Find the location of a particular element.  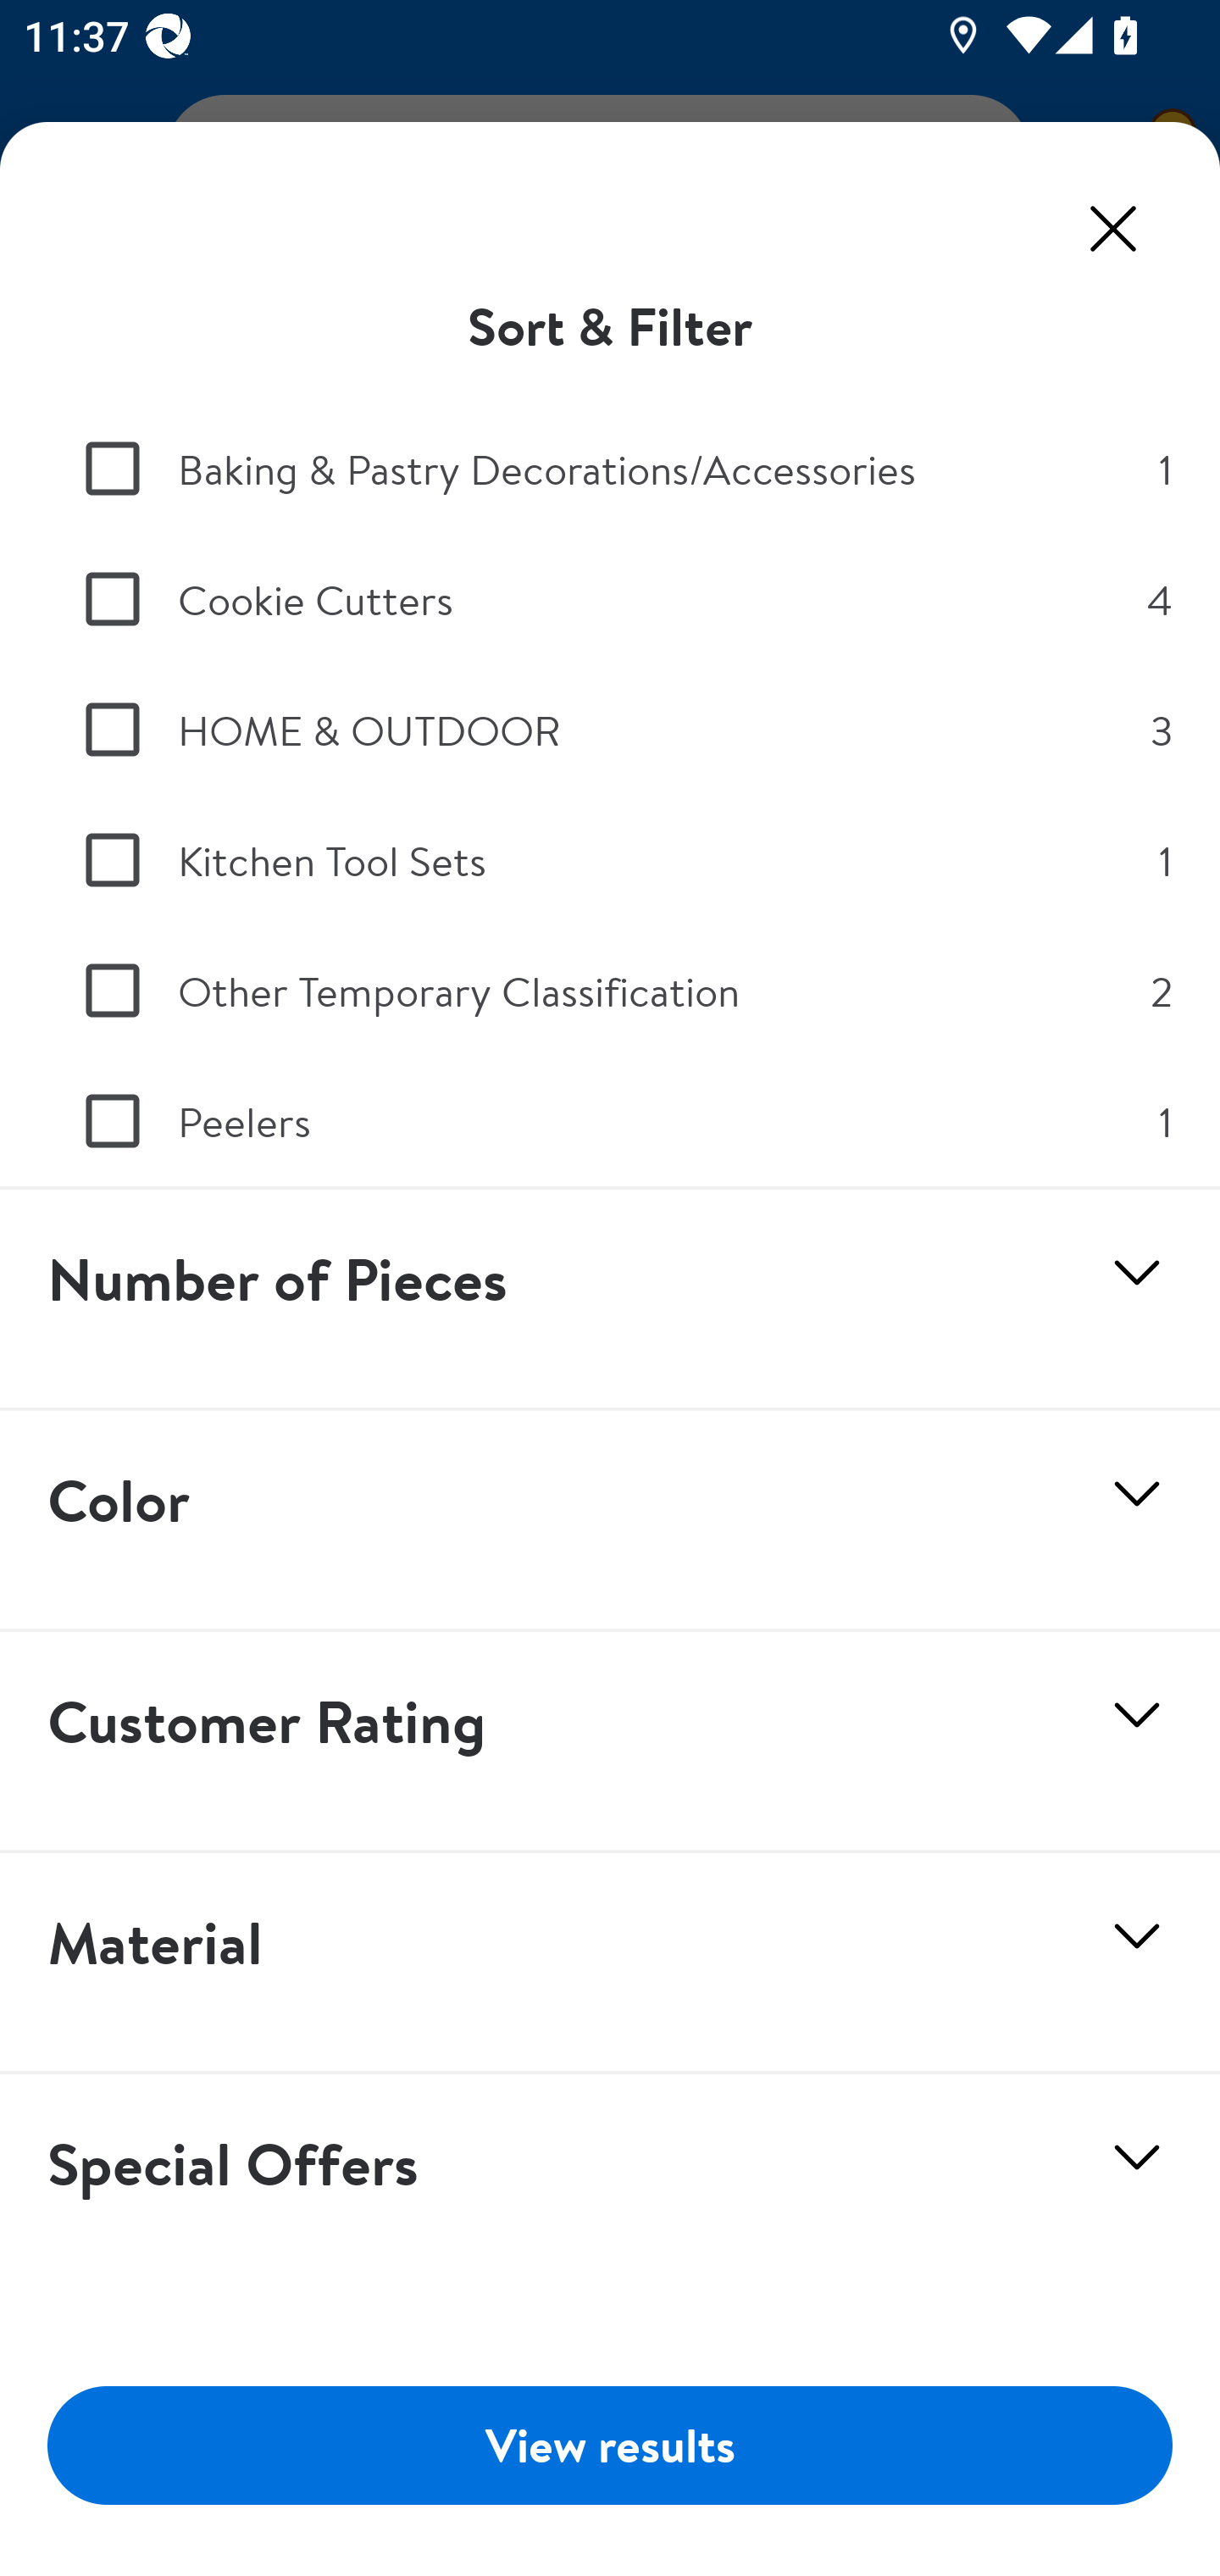

Special Offers Special Offers Collapsed Collapsed is located at coordinates (610, 2185).